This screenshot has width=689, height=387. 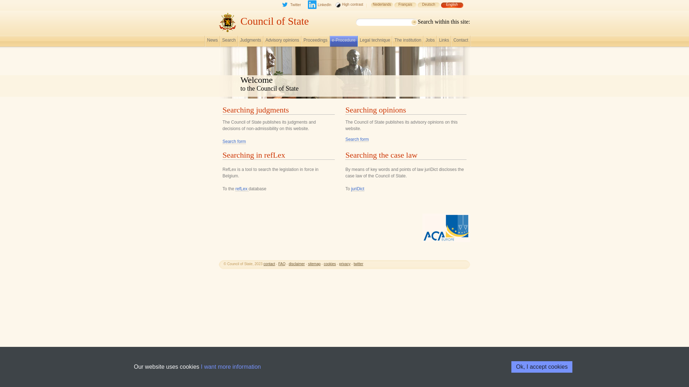 What do you see at coordinates (357, 189) in the screenshot?
I see `juriDict` at bounding box center [357, 189].